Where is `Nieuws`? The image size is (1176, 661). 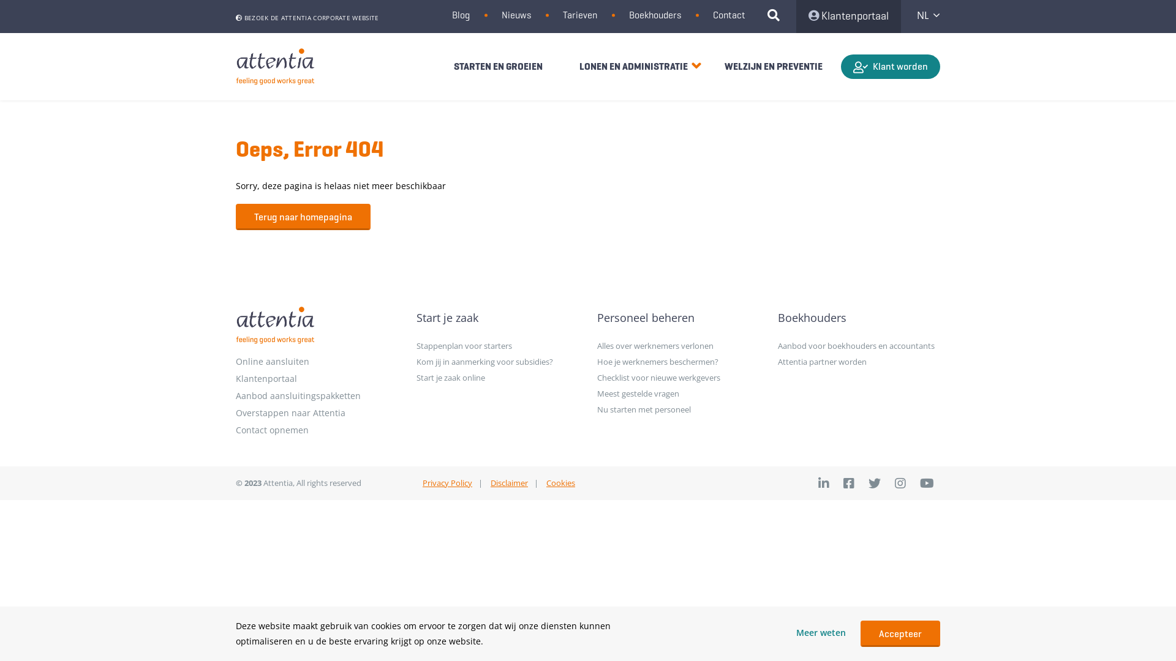
Nieuws is located at coordinates (516, 15).